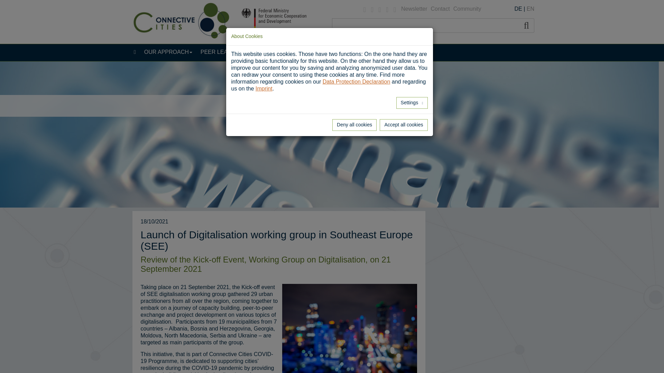  I want to click on PEER LEARNING, so click(225, 52).